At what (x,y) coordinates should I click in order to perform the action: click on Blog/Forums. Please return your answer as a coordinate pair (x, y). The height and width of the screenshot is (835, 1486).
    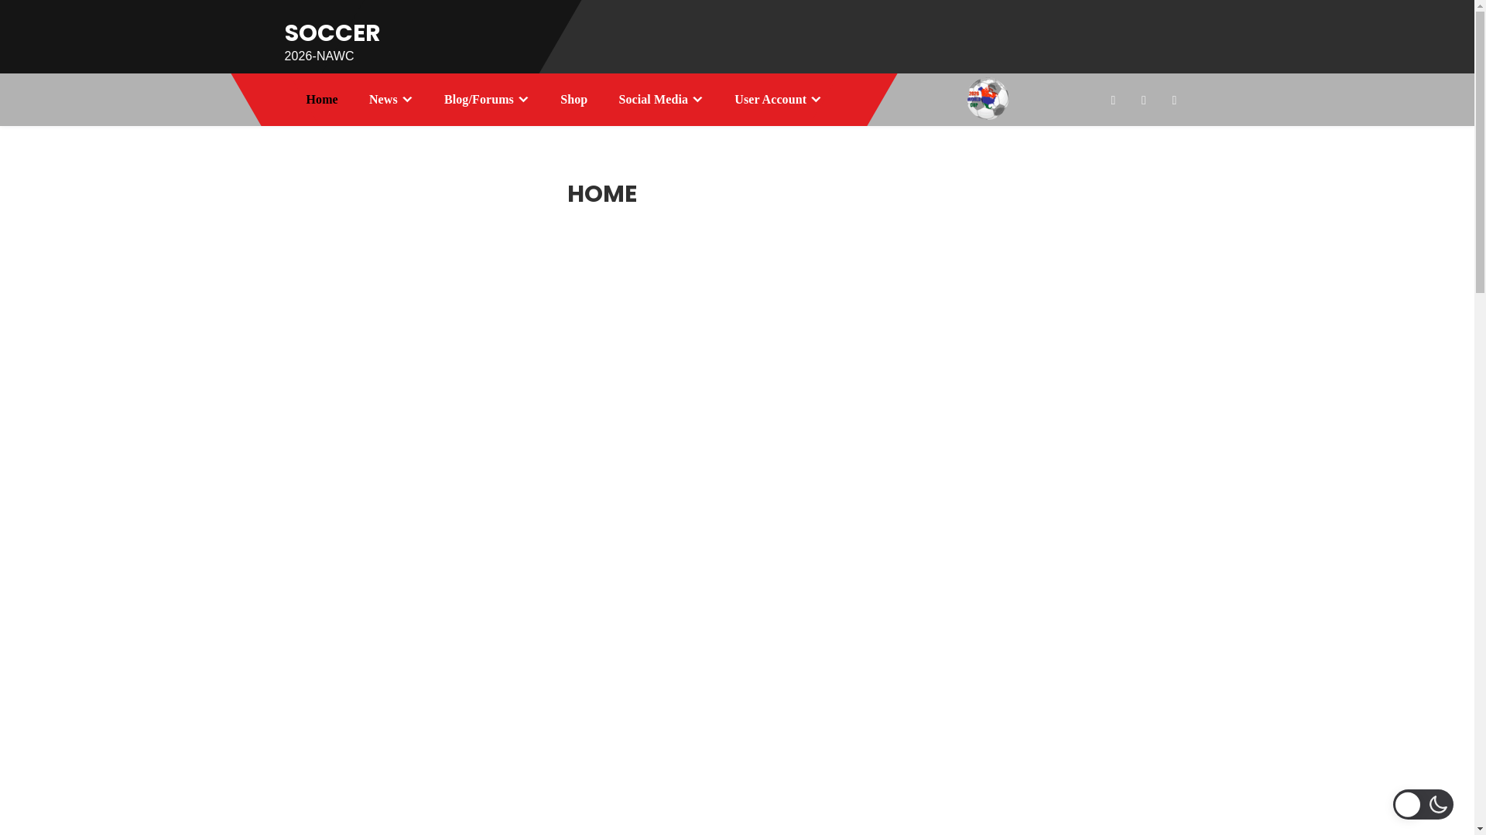
    Looking at the image, I should click on (487, 100).